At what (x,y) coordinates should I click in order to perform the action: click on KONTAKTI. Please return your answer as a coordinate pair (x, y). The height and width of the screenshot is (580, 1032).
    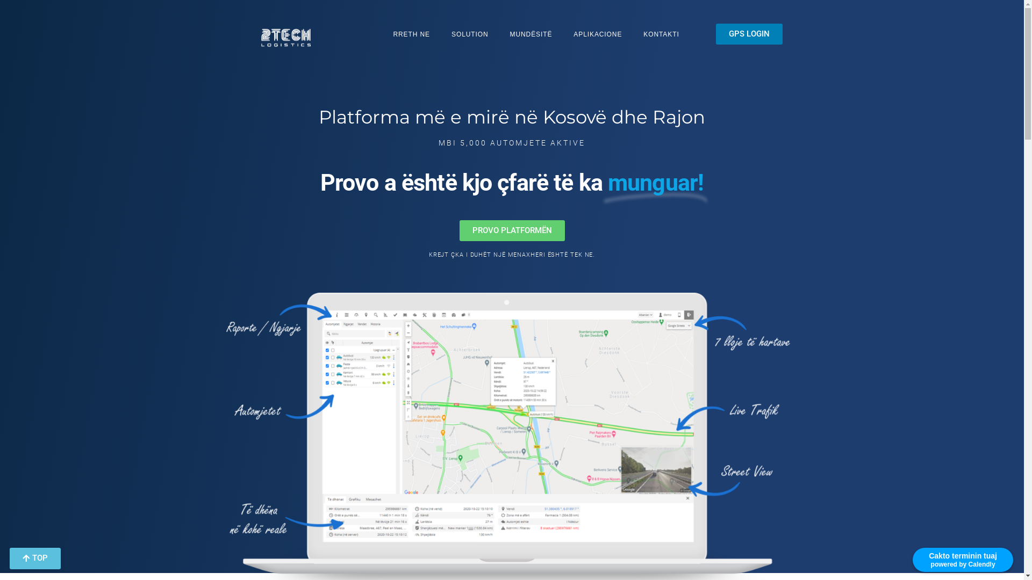
    Looking at the image, I should click on (661, 34).